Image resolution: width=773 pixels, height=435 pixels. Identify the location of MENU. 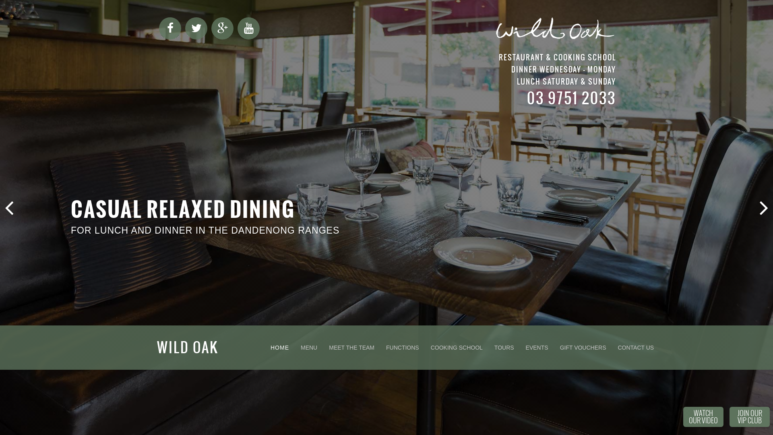
(309, 348).